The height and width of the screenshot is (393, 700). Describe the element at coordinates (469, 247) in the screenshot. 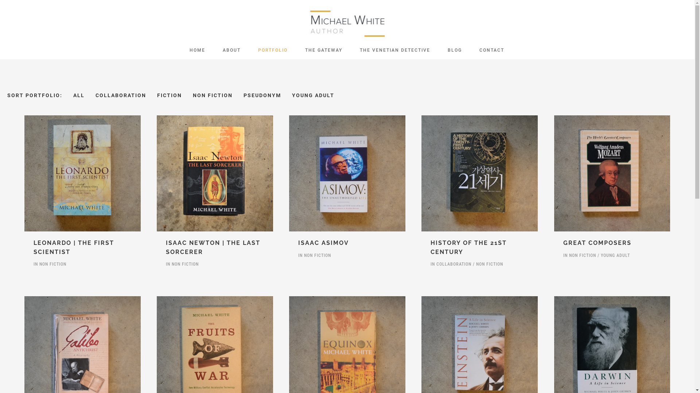

I see `HISTORY OF THE 21ST CENTURY` at that location.